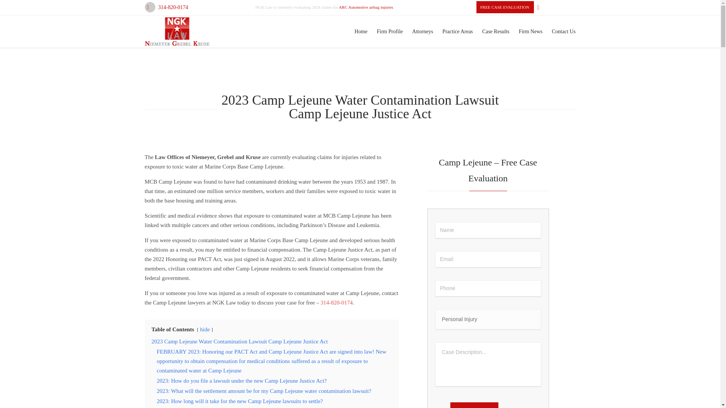 The height and width of the screenshot is (408, 726). What do you see at coordinates (389, 31) in the screenshot?
I see `Firm Profile` at bounding box center [389, 31].